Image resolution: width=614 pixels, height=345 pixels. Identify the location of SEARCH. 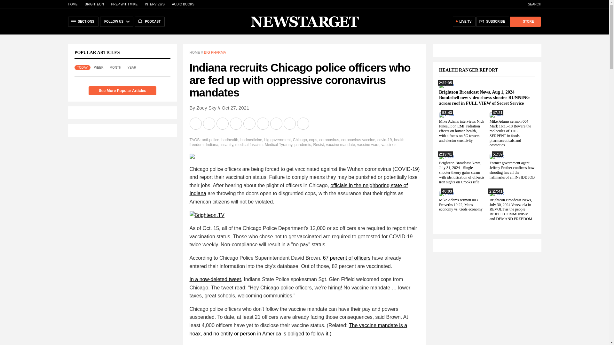
(531, 4).